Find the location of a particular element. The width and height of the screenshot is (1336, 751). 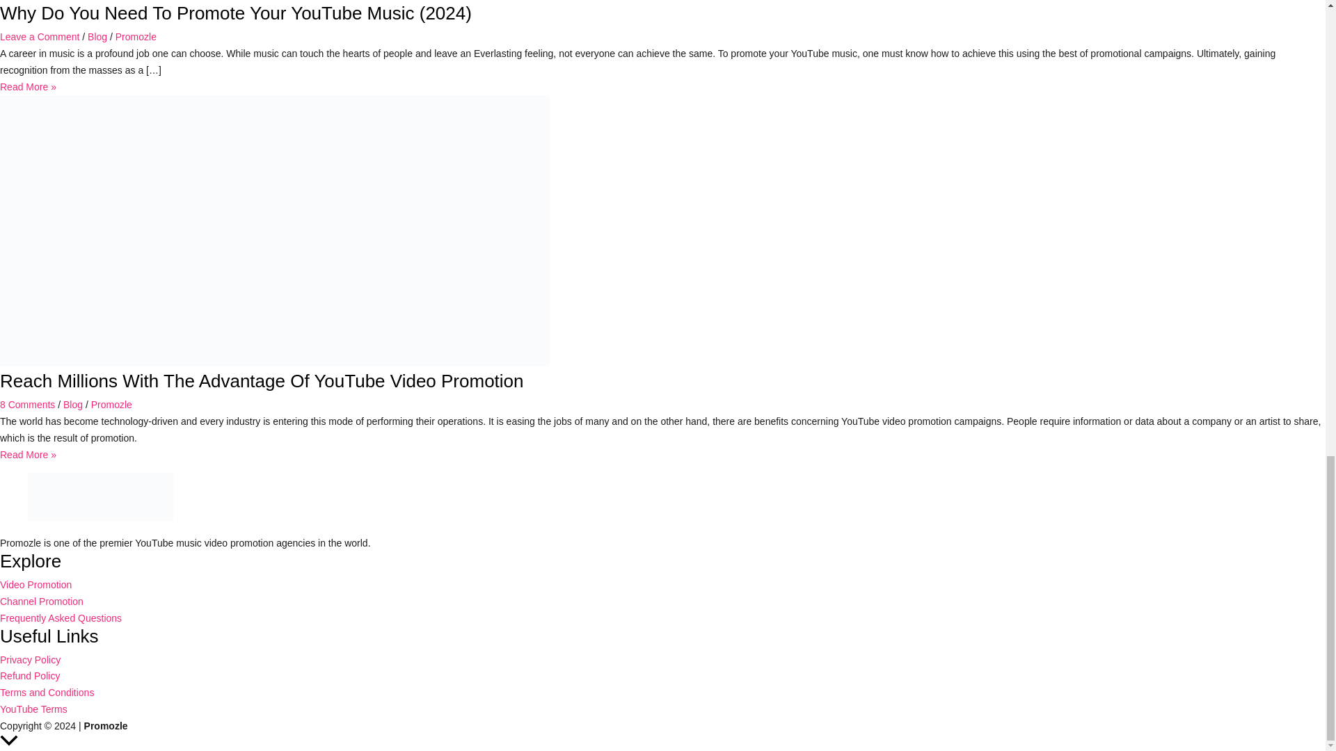

Channel Promotion is located at coordinates (42, 601).